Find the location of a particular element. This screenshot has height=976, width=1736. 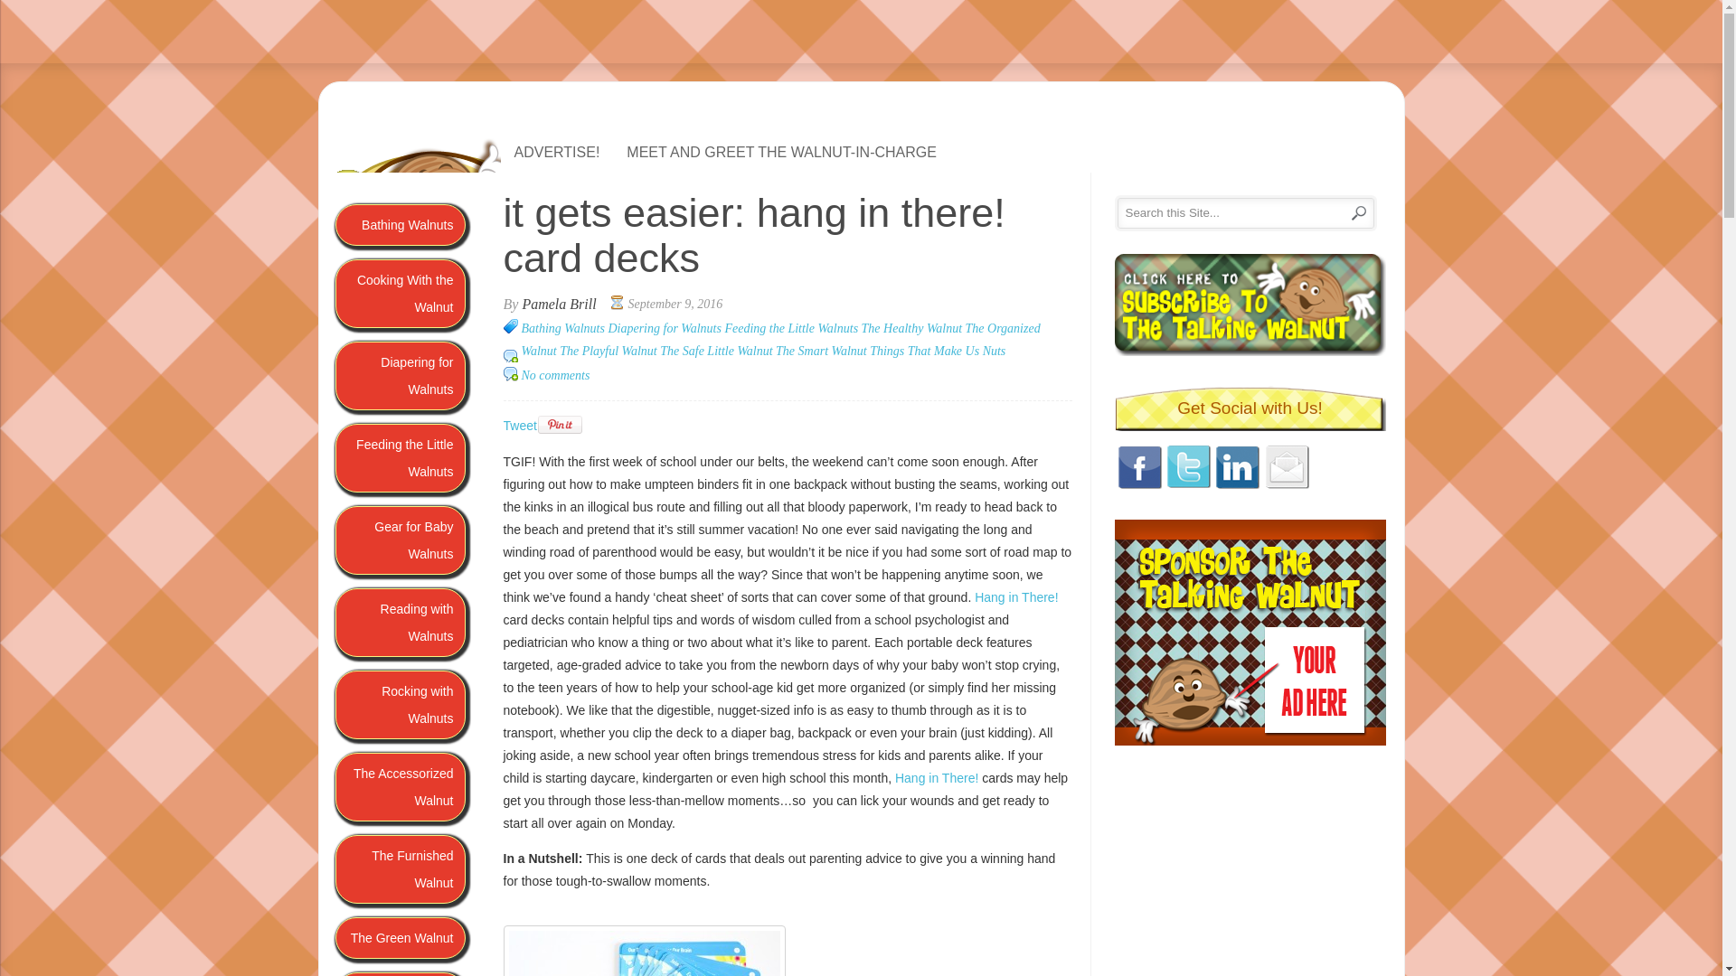

Bathing Walnuts is located at coordinates (400, 224).